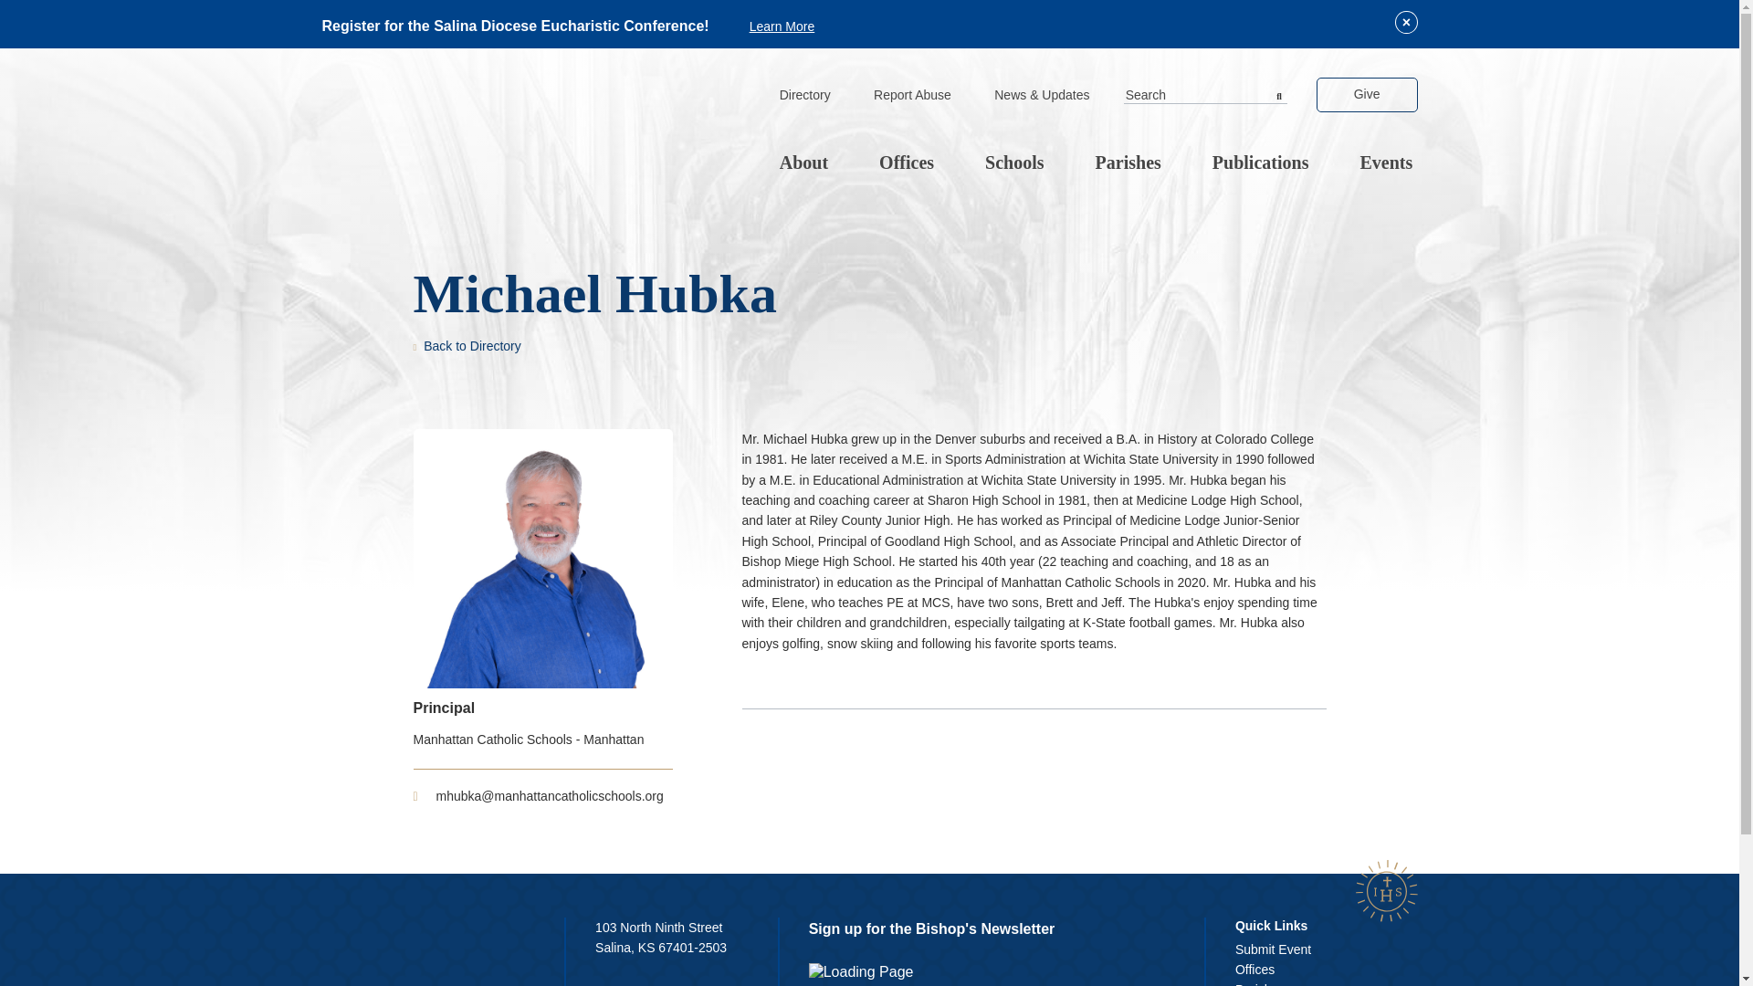 The image size is (1753, 986). What do you see at coordinates (804, 96) in the screenshot?
I see `Directory` at bounding box center [804, 96].